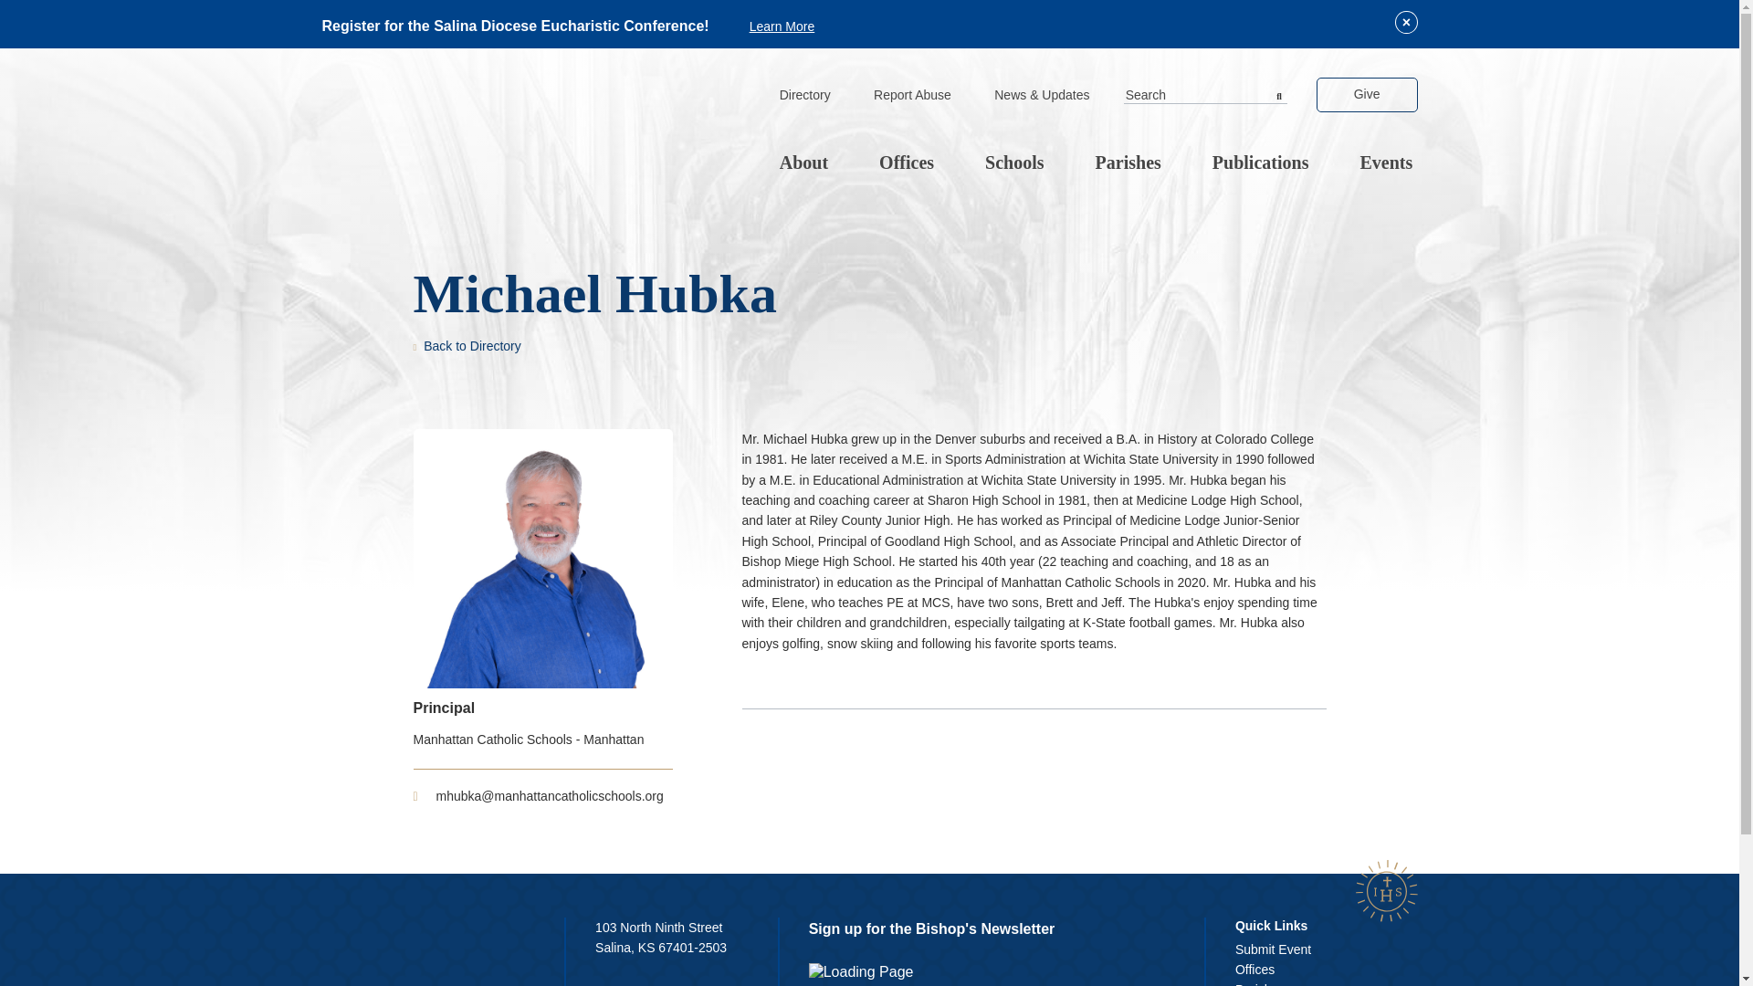 The image size is (1753, 986). What do you see at coordinates (804, 96) in the screenshot?
I see `Directory` at bounding box center [804, 96].